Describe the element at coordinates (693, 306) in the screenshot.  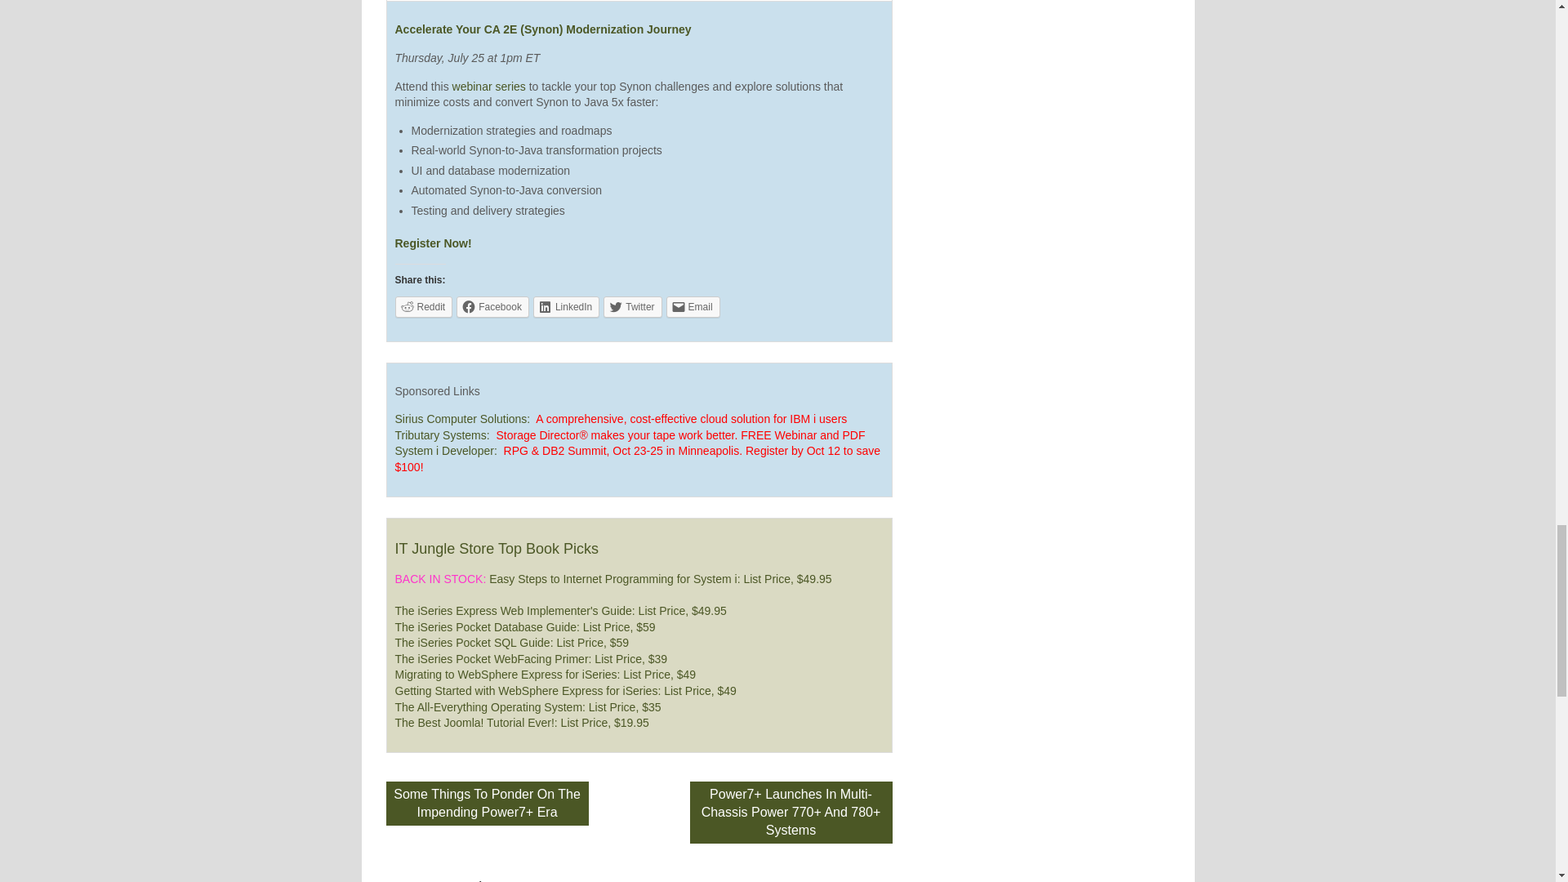
I see `Email` at that location.